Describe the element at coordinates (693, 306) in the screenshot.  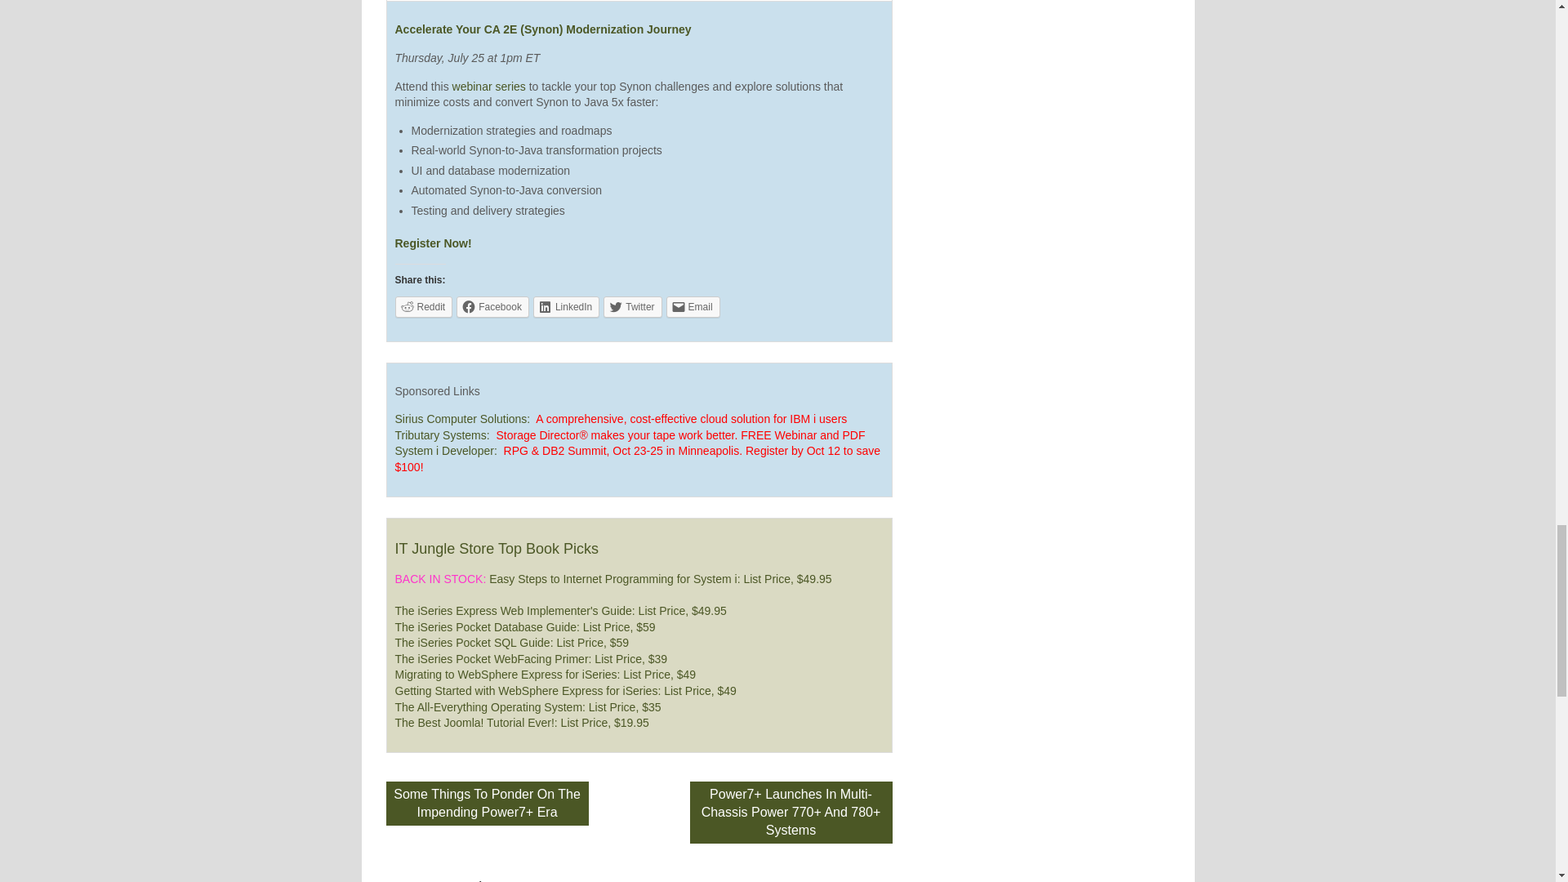
I see `Email` at that location.